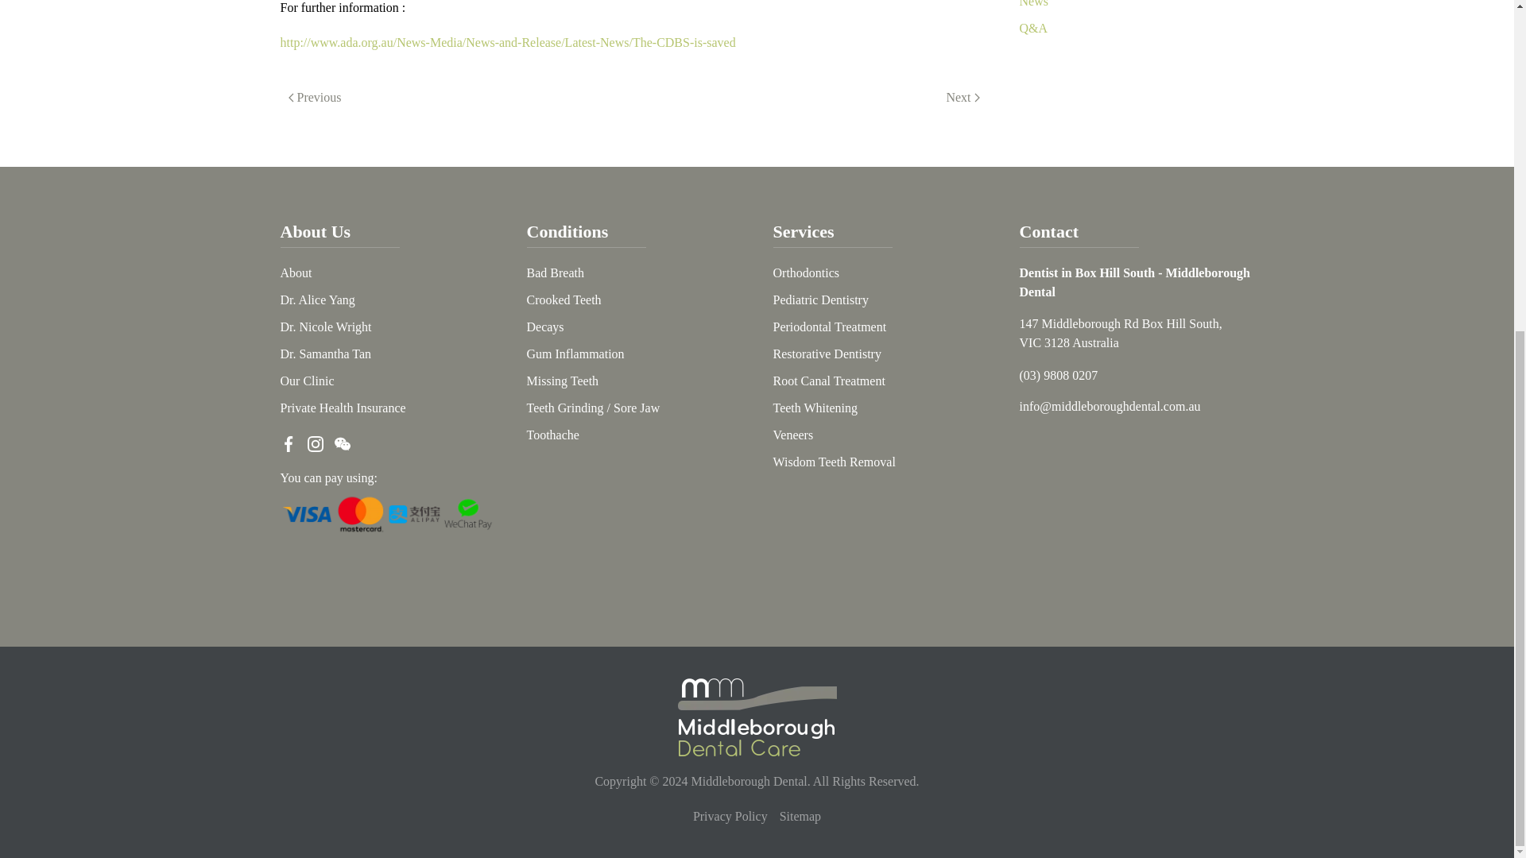 This screenshot has width=1526, height=858. I want to click on Our Clinic, so click(307, 381).